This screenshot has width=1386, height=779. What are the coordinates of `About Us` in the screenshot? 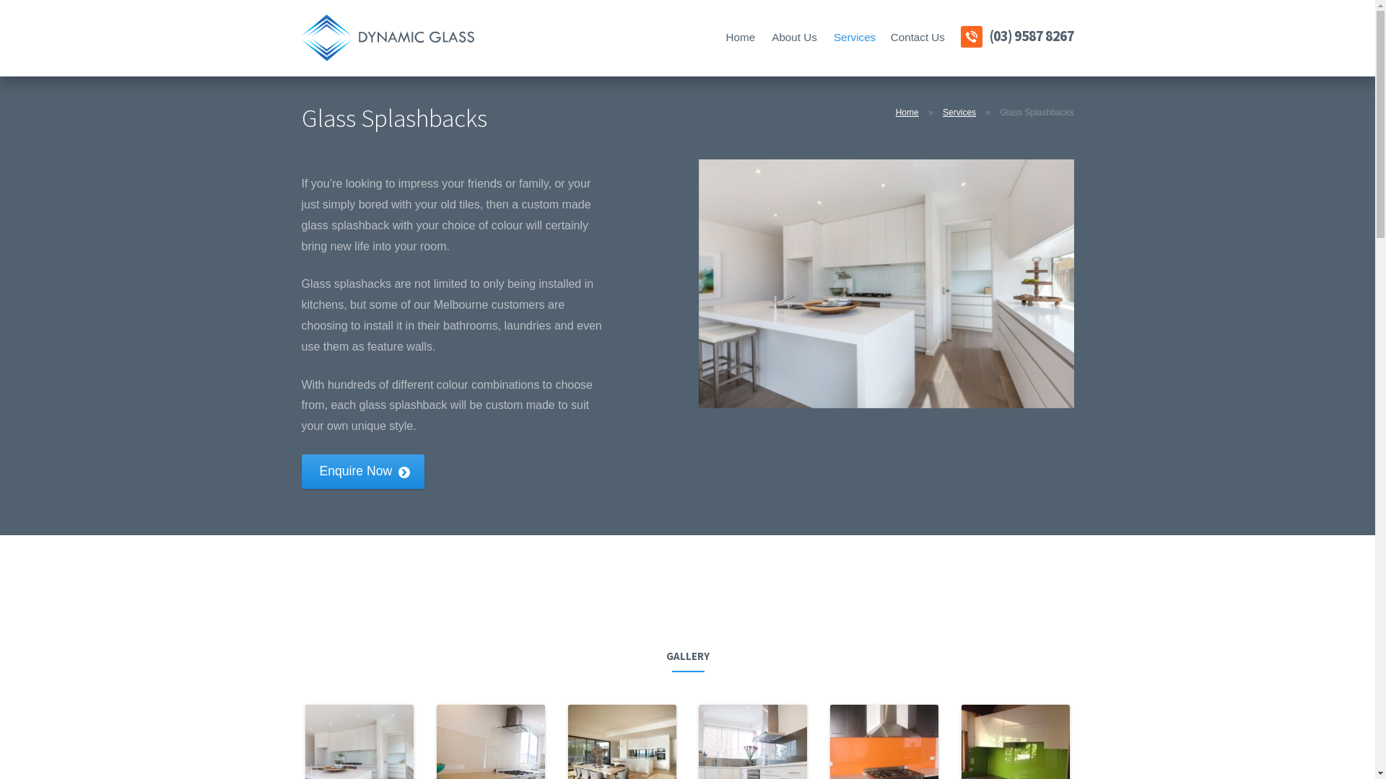 It's located at (795, 37).